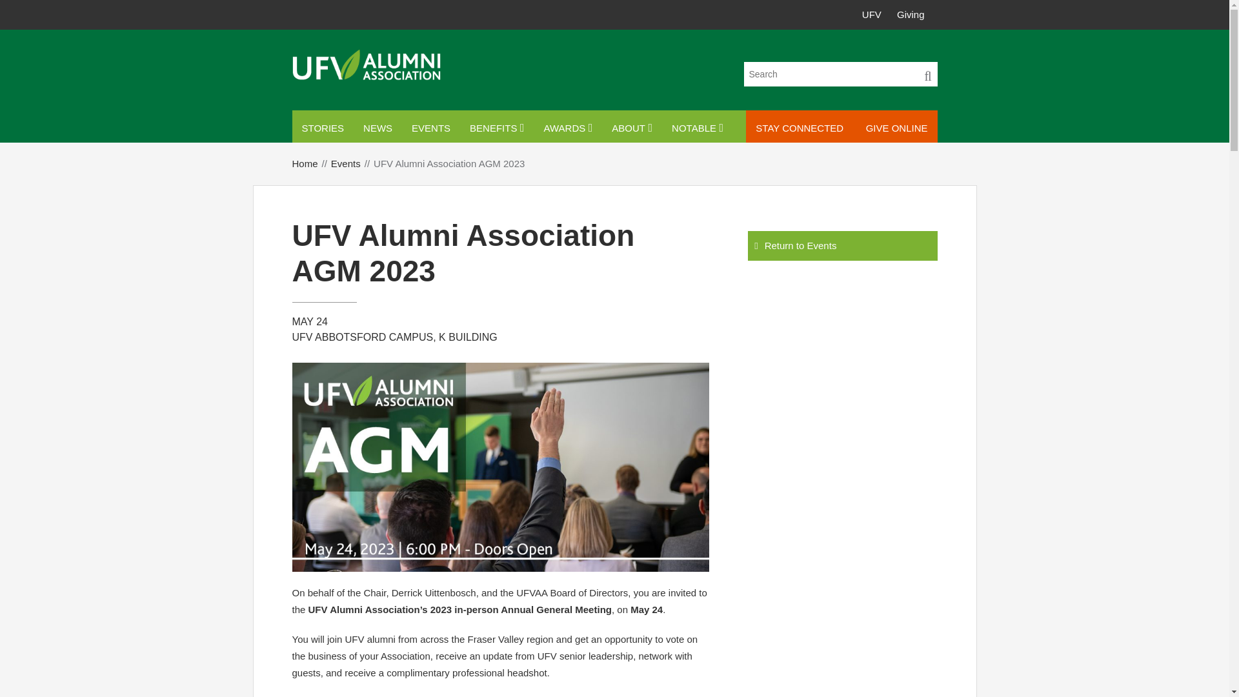  What do you see at coordinates (799, 128) in the screenshot?
I see `STAY CONNECTED` at bounding box center [799, 128].